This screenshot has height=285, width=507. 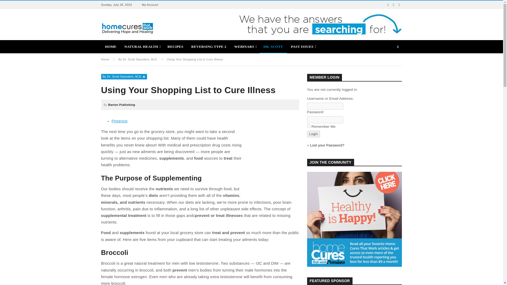 What do you see at coordinates (142, 46) in the screenshot?
I see `NATURAL HEALTH` at bounding box center [142, 46].